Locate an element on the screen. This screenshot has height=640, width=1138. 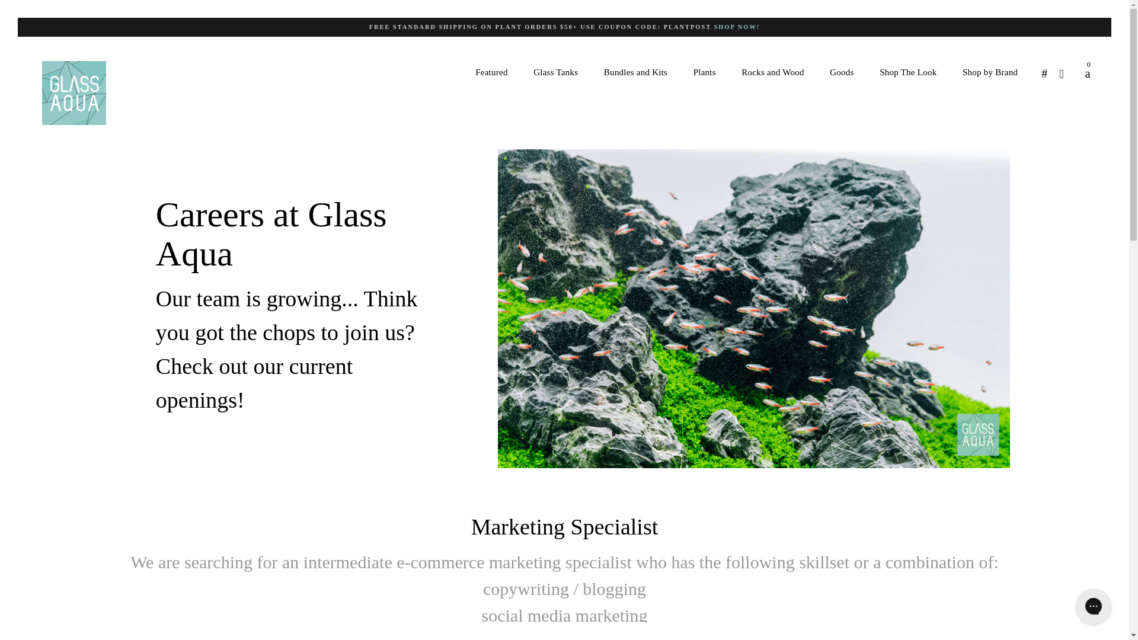
SHOP NOW! is located at coordinates (736, 26).